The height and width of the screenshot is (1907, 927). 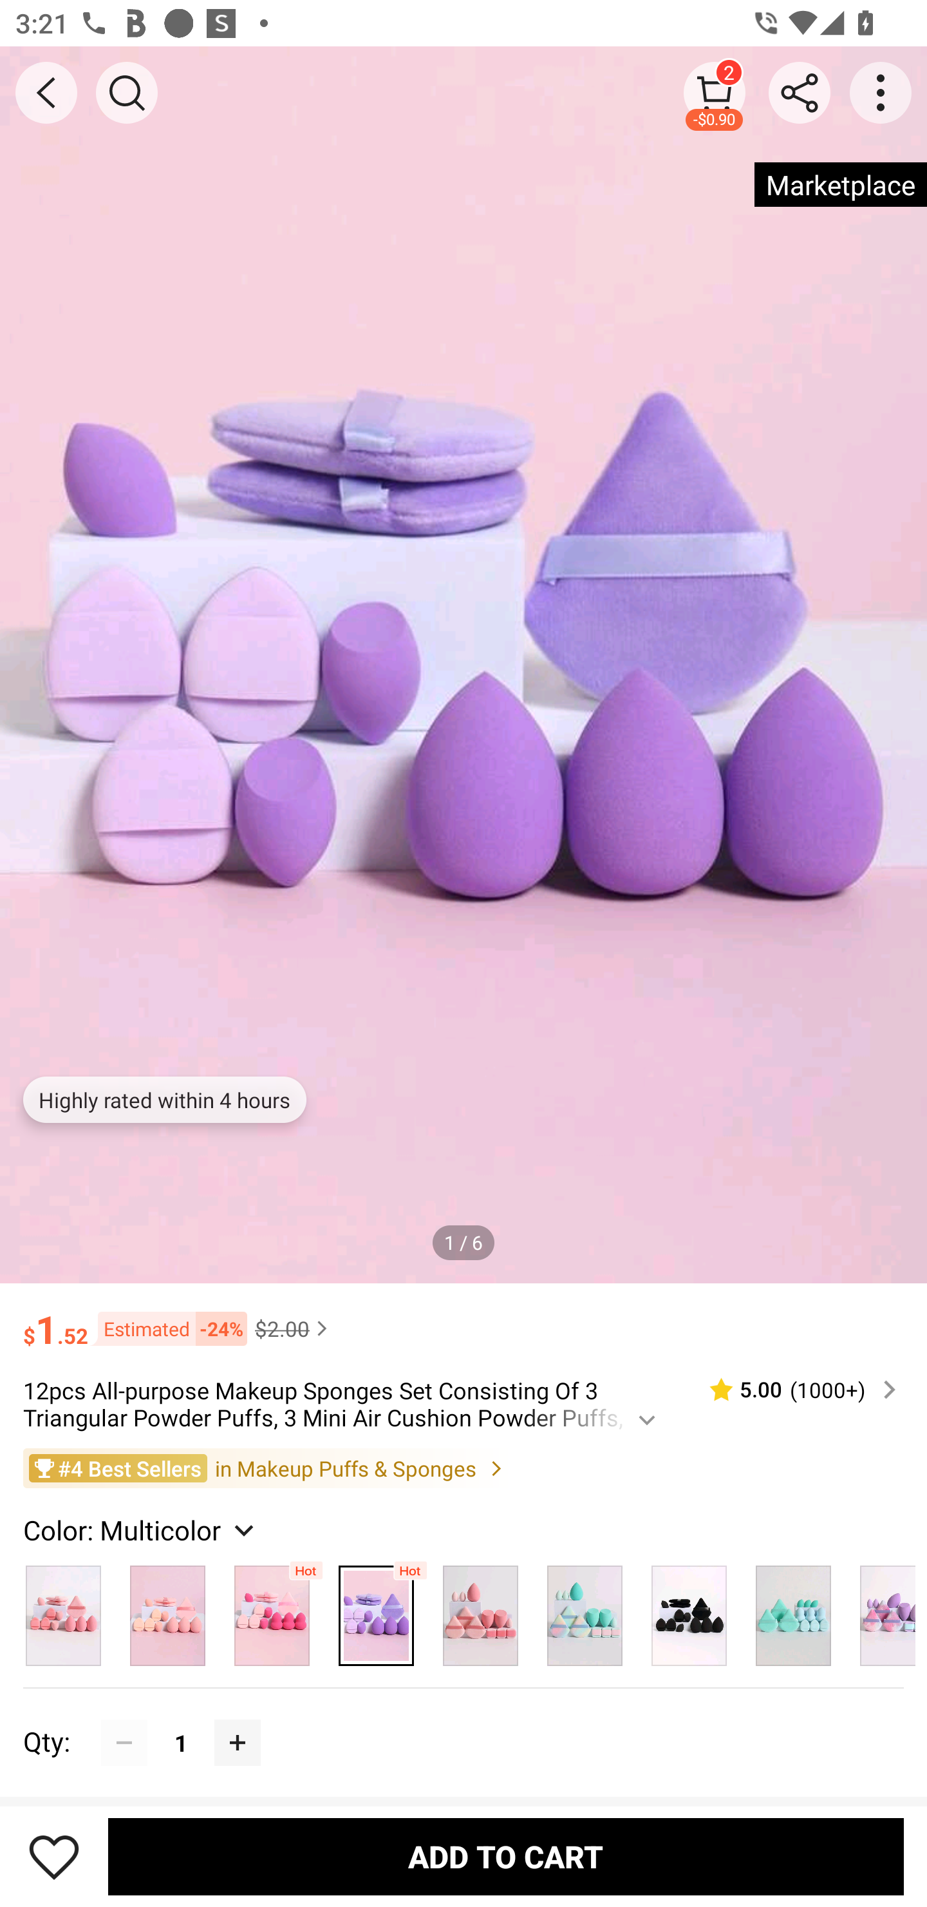 What do you see at coordinates (464, 1467) in the screenshot?
I see `#4 Best Sellers in Makeup Puffs & Sponges` at bounding box center [464, 1467].